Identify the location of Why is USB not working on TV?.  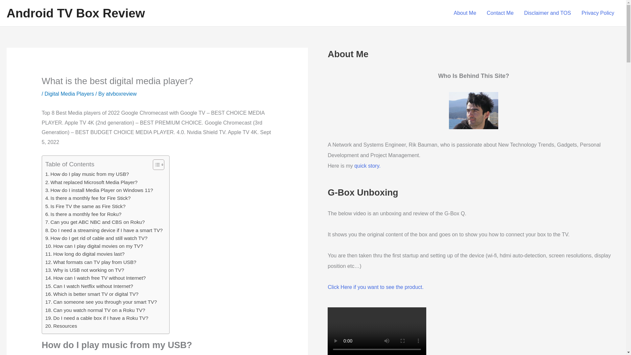
(85, 270).